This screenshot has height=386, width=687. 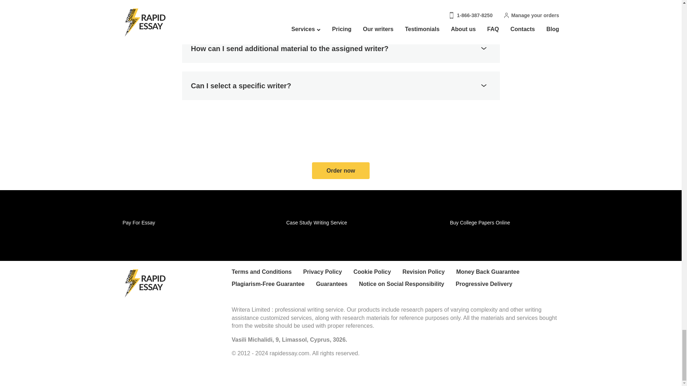 I want to click on Notice on Social Responsibility, so click(x=407, y=286).